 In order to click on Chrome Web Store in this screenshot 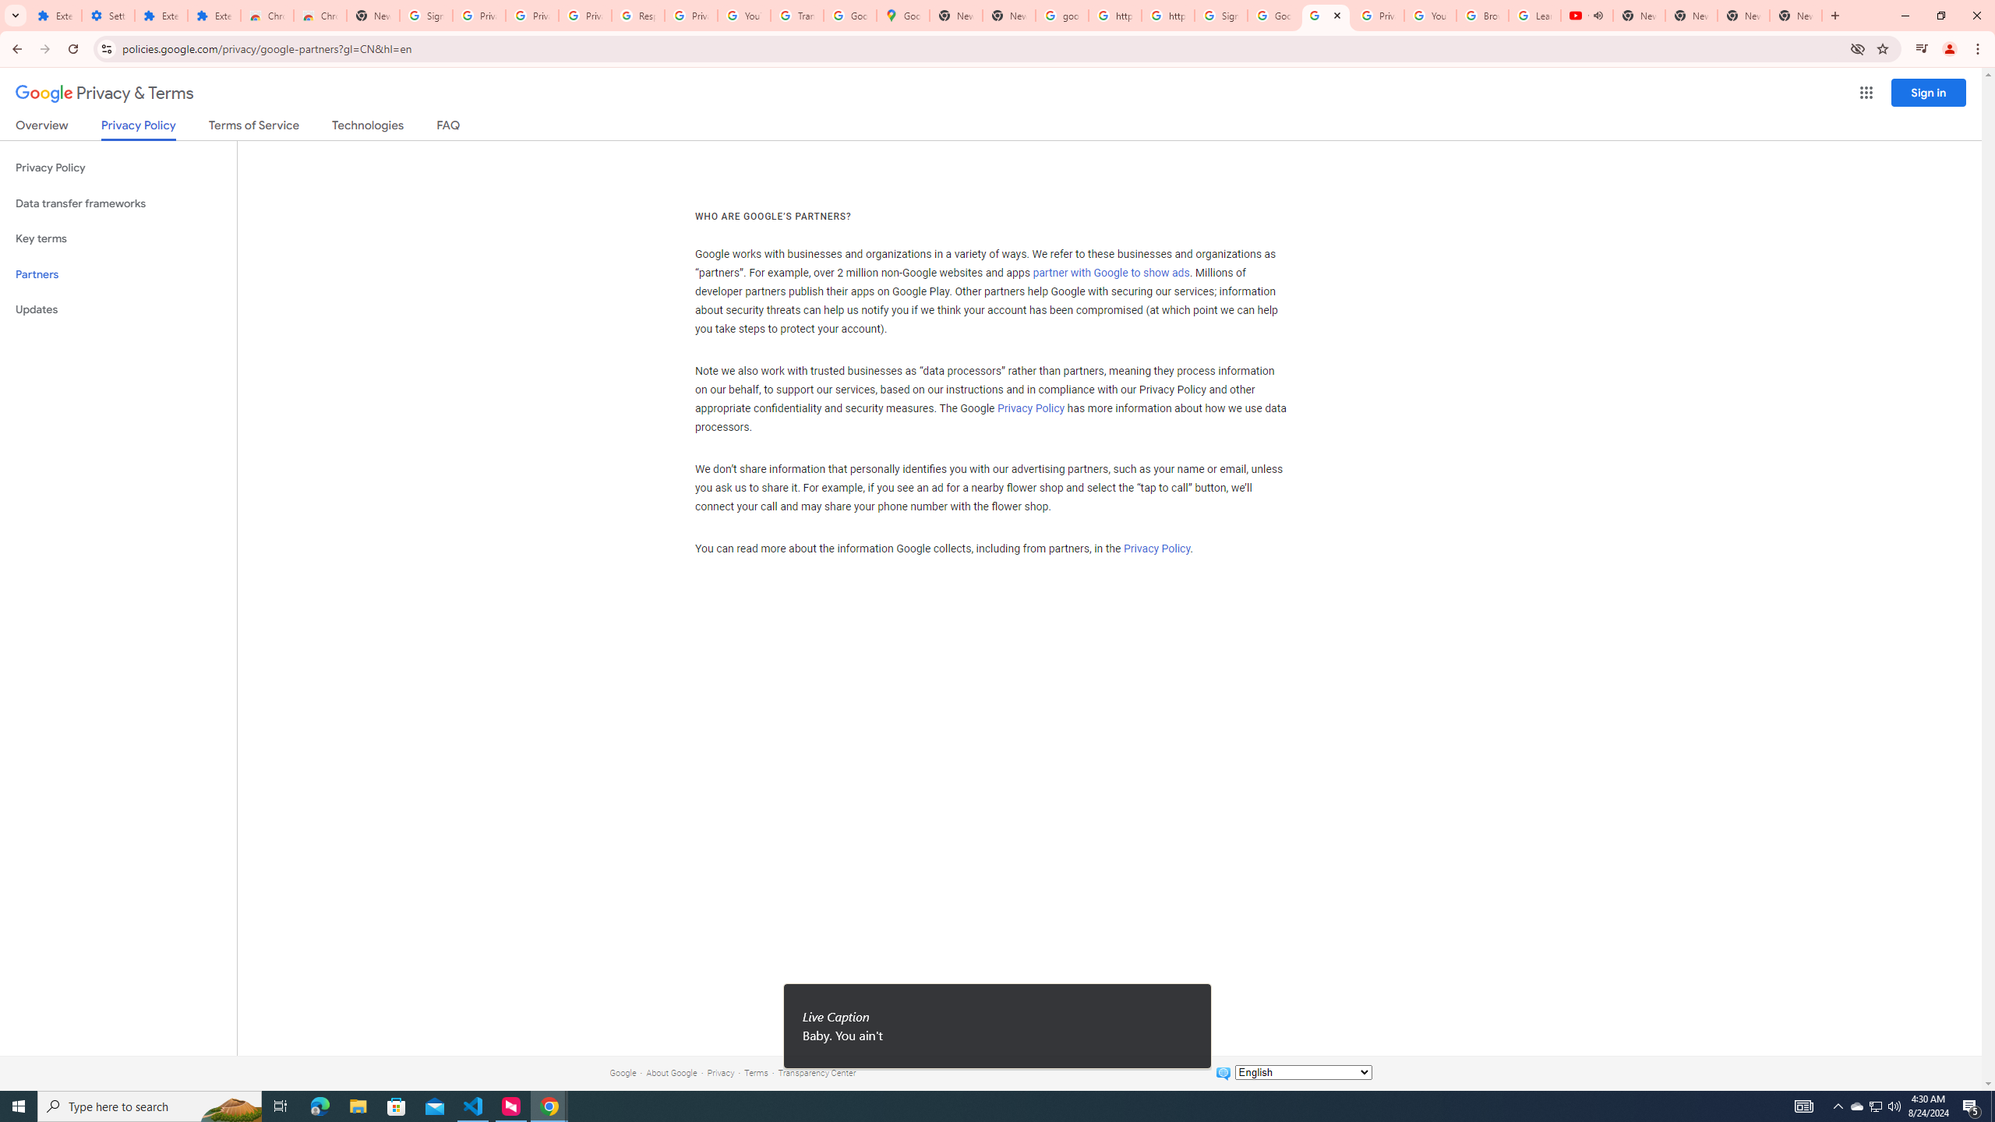, I will do `click(267, 16)`.